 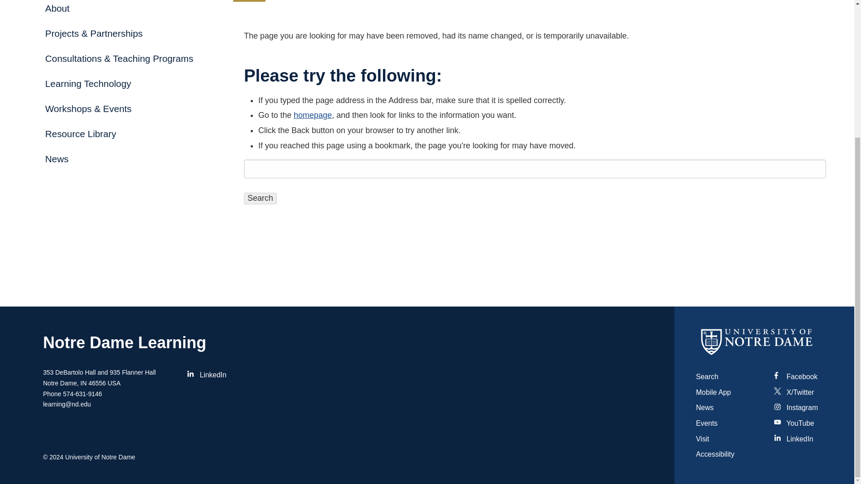 What do you see at coordinates (713, 393) in the screenshot?
I see `Mobile App` at bounding box center [713, 393].